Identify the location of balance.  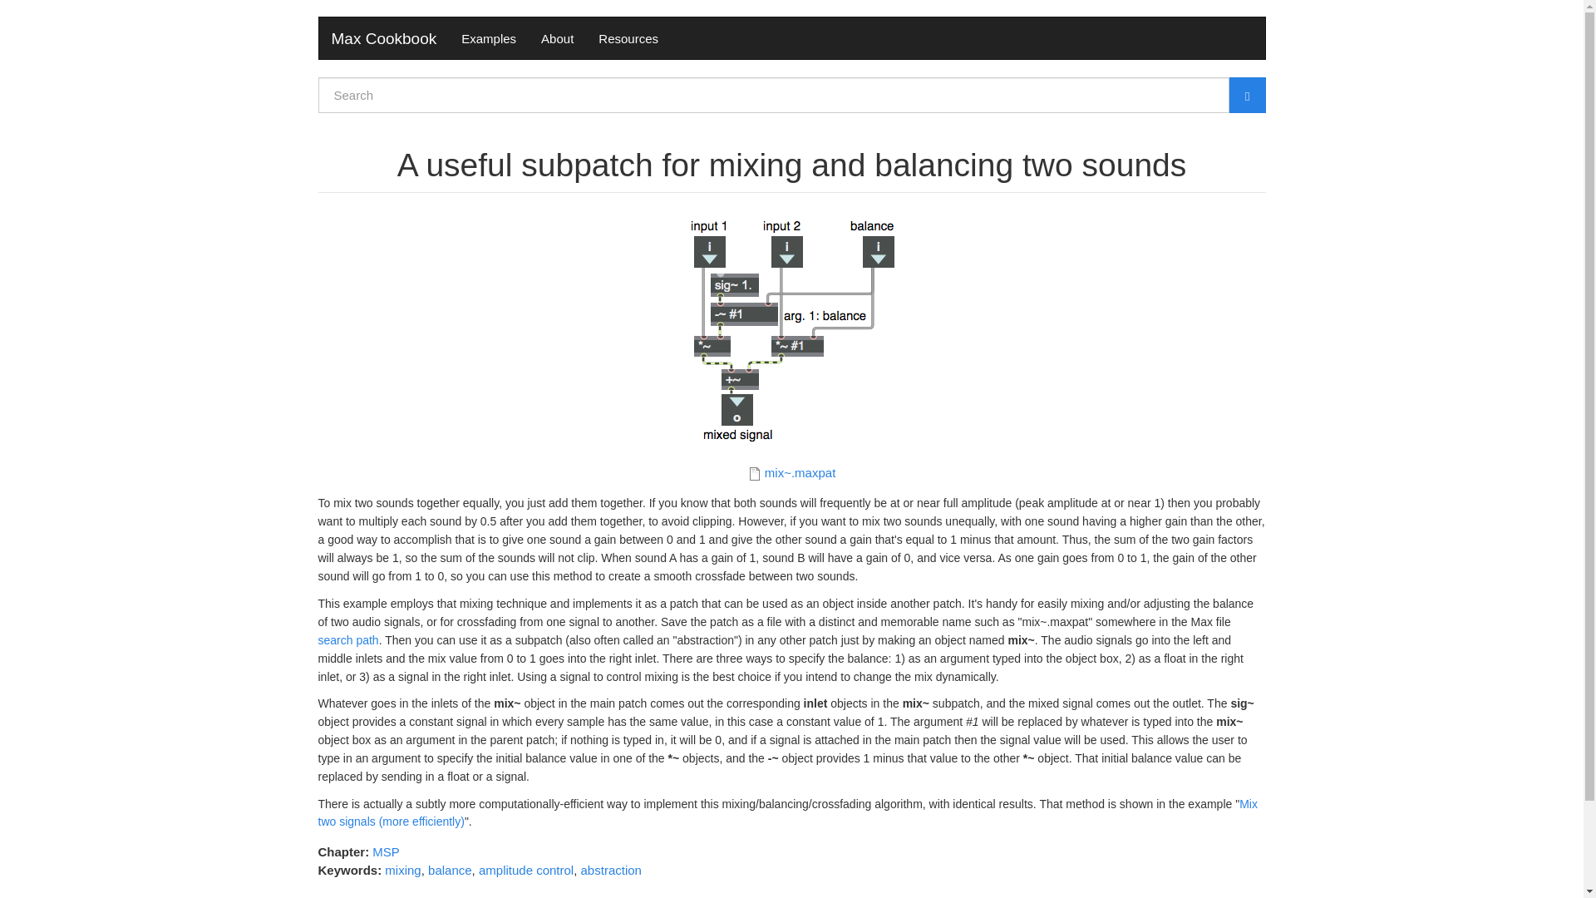
(450, 870).